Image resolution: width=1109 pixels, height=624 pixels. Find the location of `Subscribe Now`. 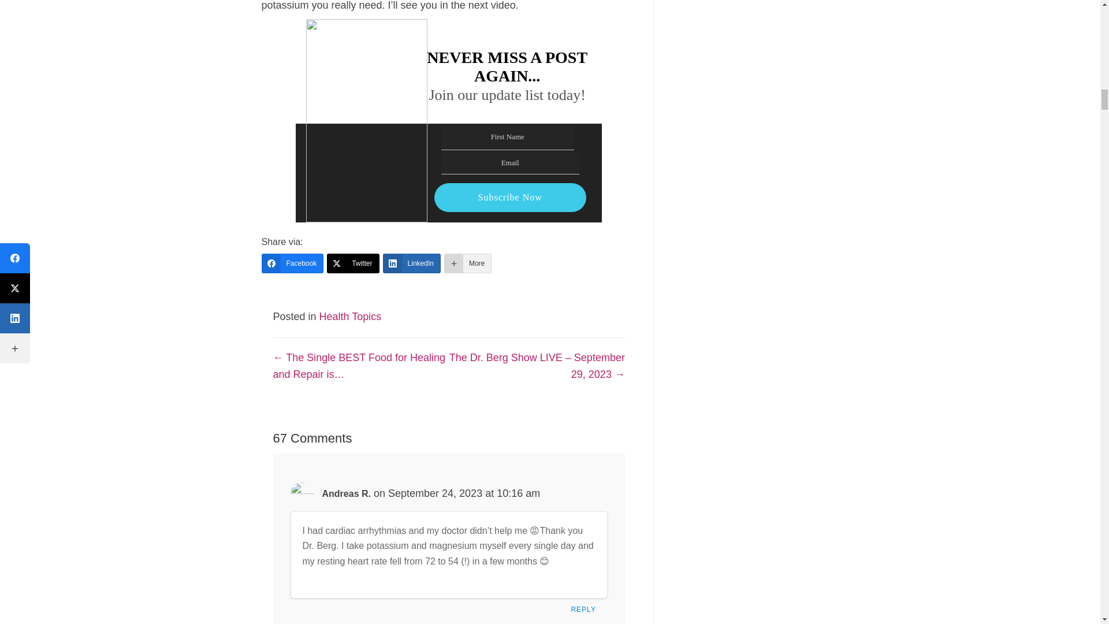

Subscribe Now is located at coordinates (511, 198).